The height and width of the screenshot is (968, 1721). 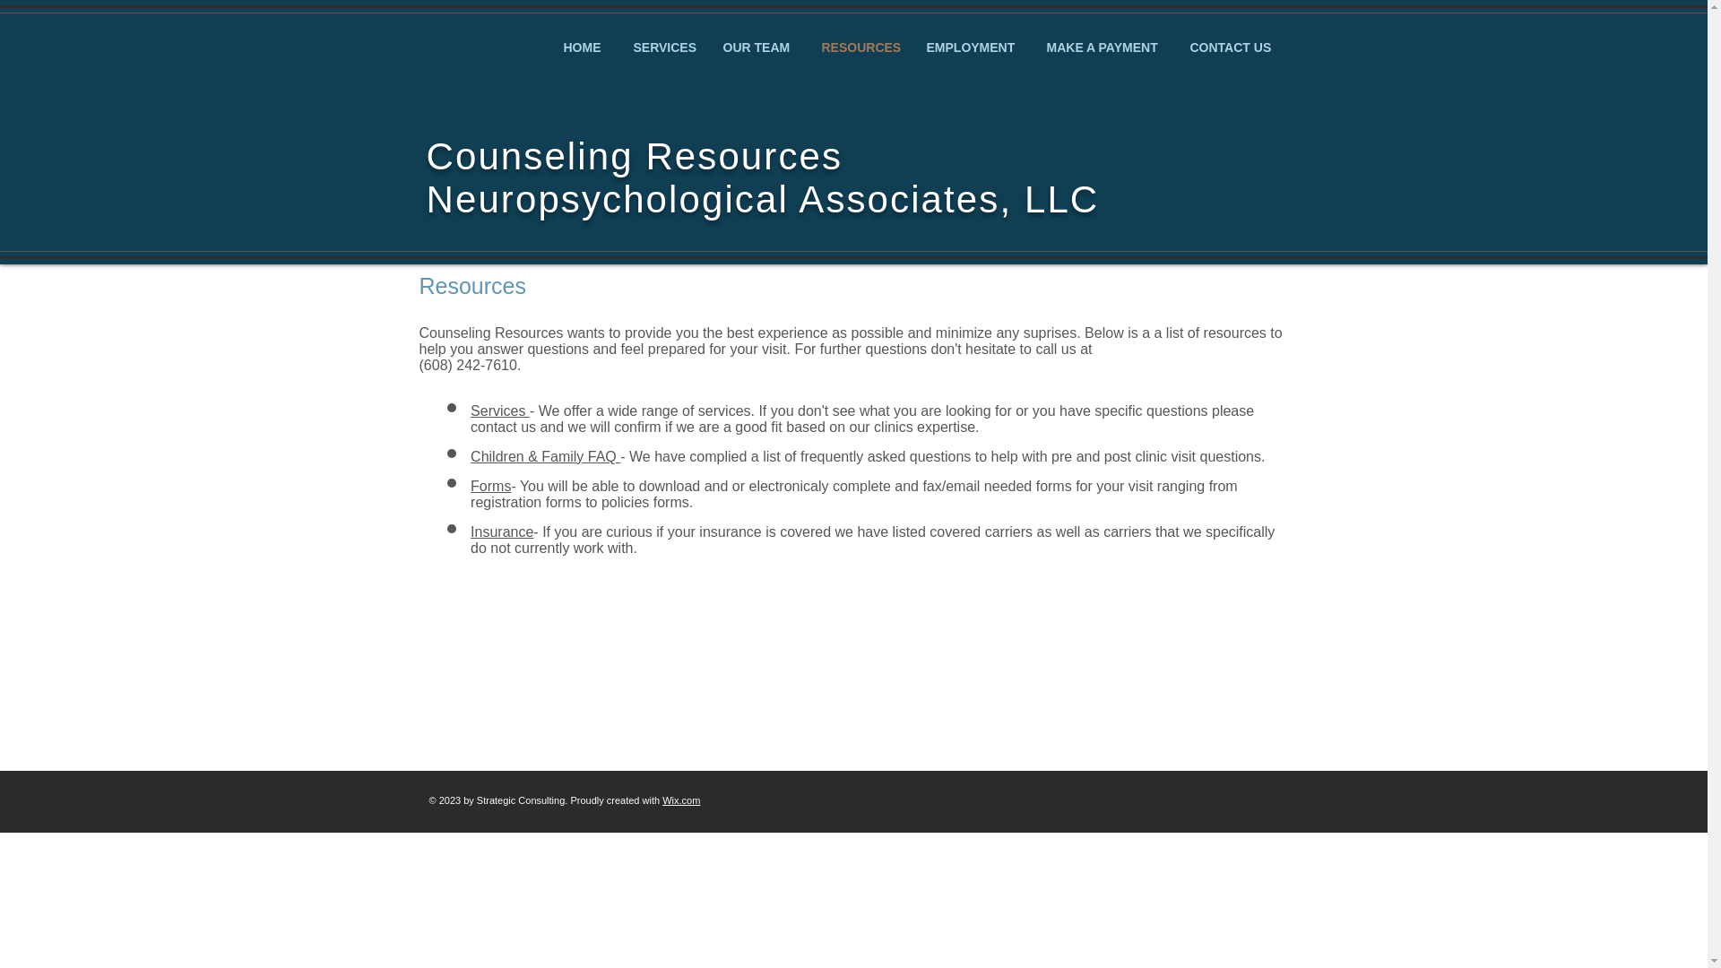 What do you see at coordinates (1103, 47) in the screenshot?
I see `MAKE A PAYMENT` at bounding box center [1103, 47].